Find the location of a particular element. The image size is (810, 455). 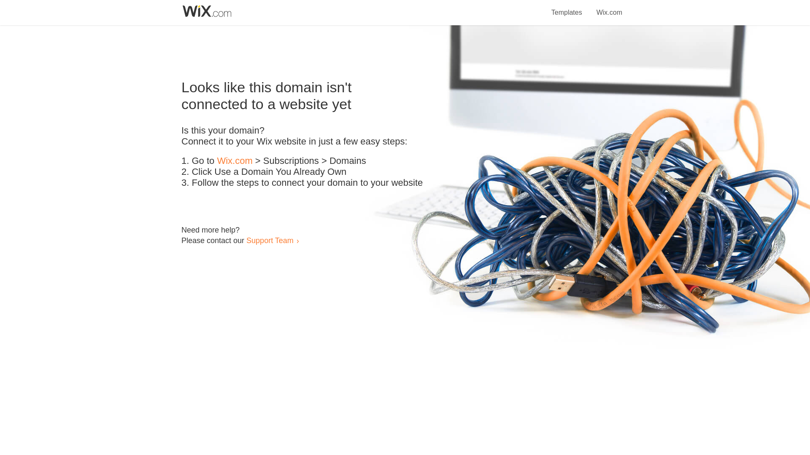

Wix.com is located at coordinates (609, 8).